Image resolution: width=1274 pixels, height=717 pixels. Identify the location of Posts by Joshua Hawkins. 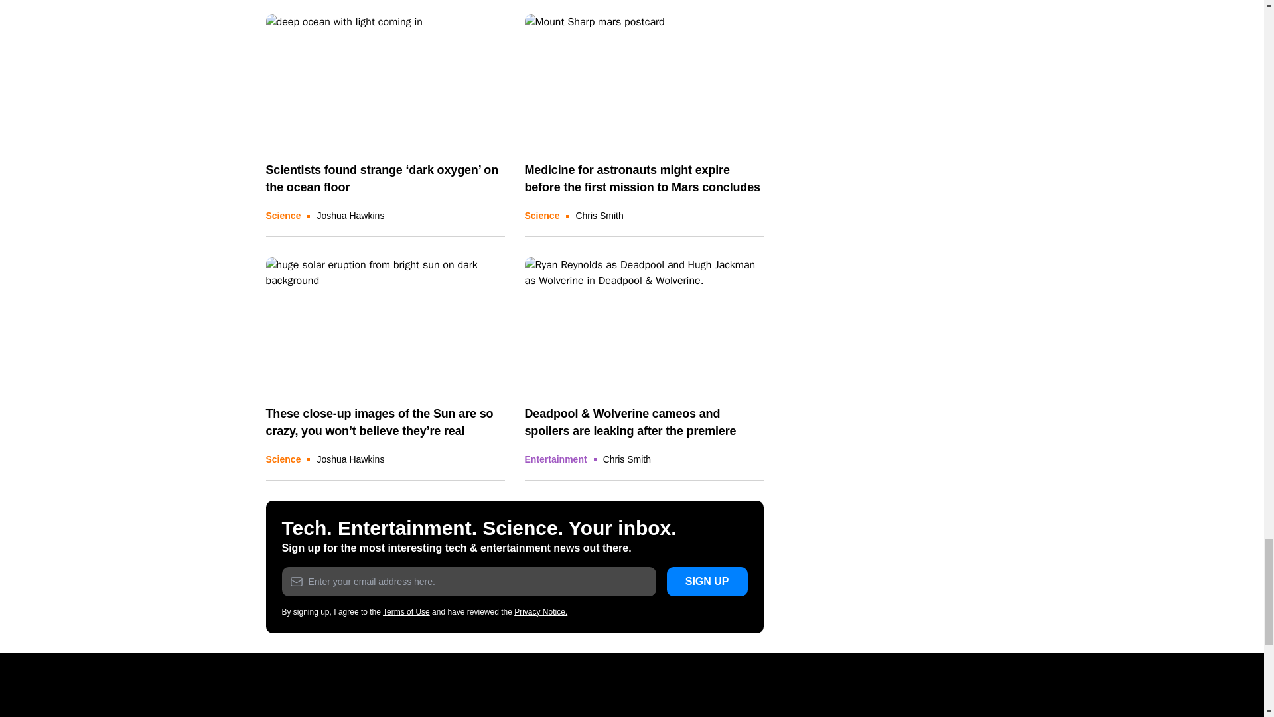
(350, 215).